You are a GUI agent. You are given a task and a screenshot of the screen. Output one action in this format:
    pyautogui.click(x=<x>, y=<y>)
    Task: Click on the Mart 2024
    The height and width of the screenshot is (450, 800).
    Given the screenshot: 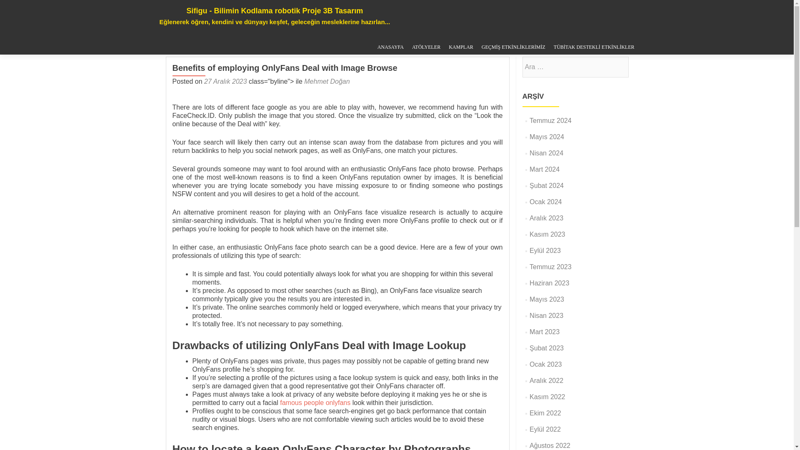 What is the action you would take?
    pyautogui.click(x=544, y=169)
    